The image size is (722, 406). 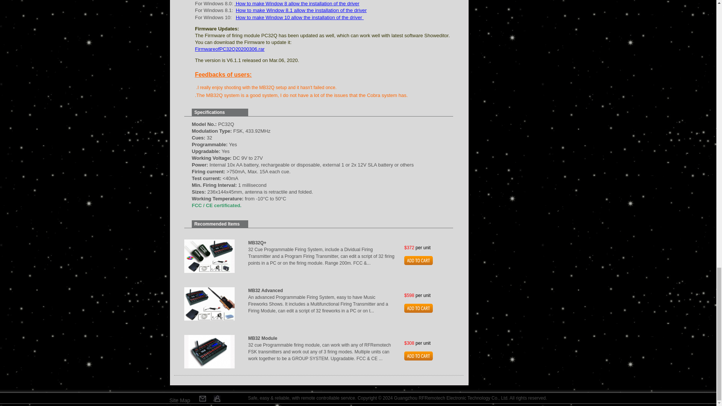 What do you see at coordinates (301, 10) in the screenshot?
I see `How to make Window 8.1 allow the installation of the driver` at bounding box center [301, 10].